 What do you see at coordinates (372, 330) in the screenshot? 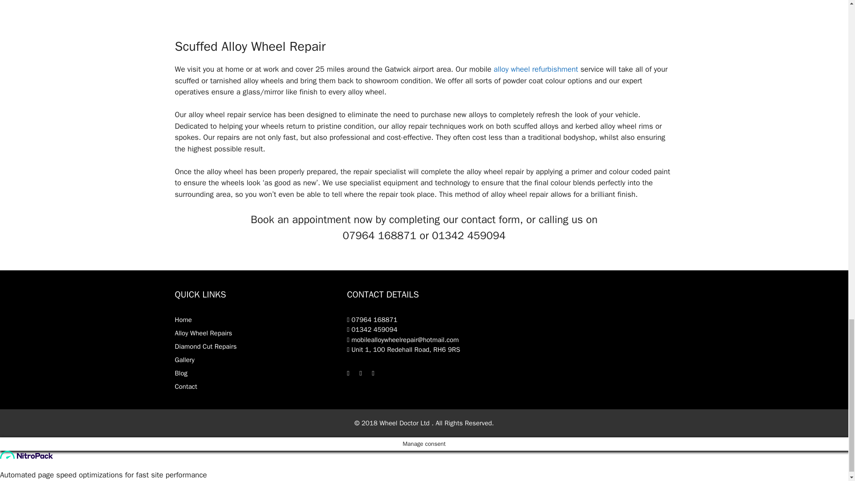
I see `01342 459094` at bounding box center [372, 330].